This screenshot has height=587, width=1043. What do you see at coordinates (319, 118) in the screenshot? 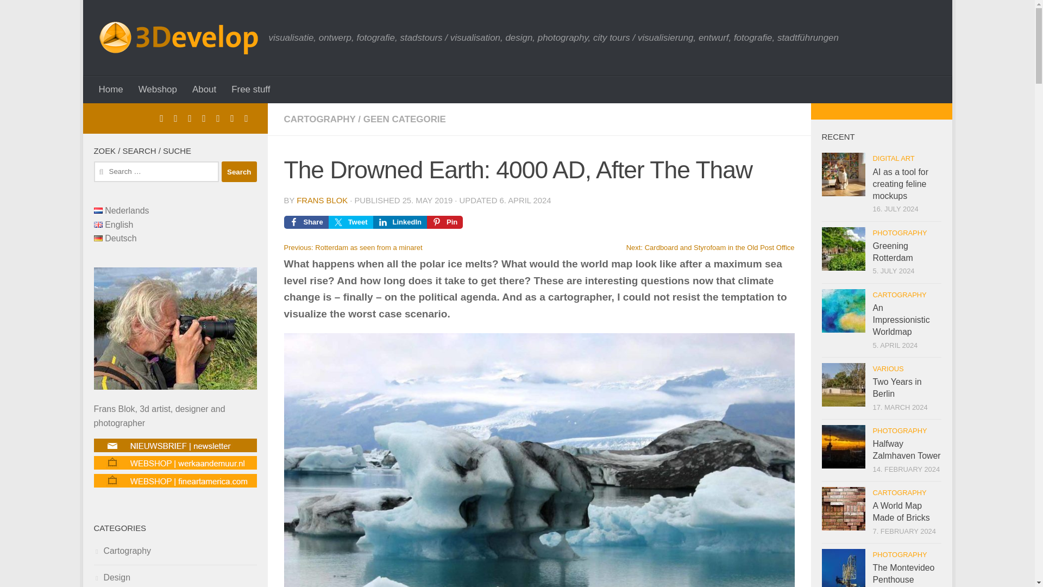
I see `CARTOGRAPHY` at bounding box center [319, 118].